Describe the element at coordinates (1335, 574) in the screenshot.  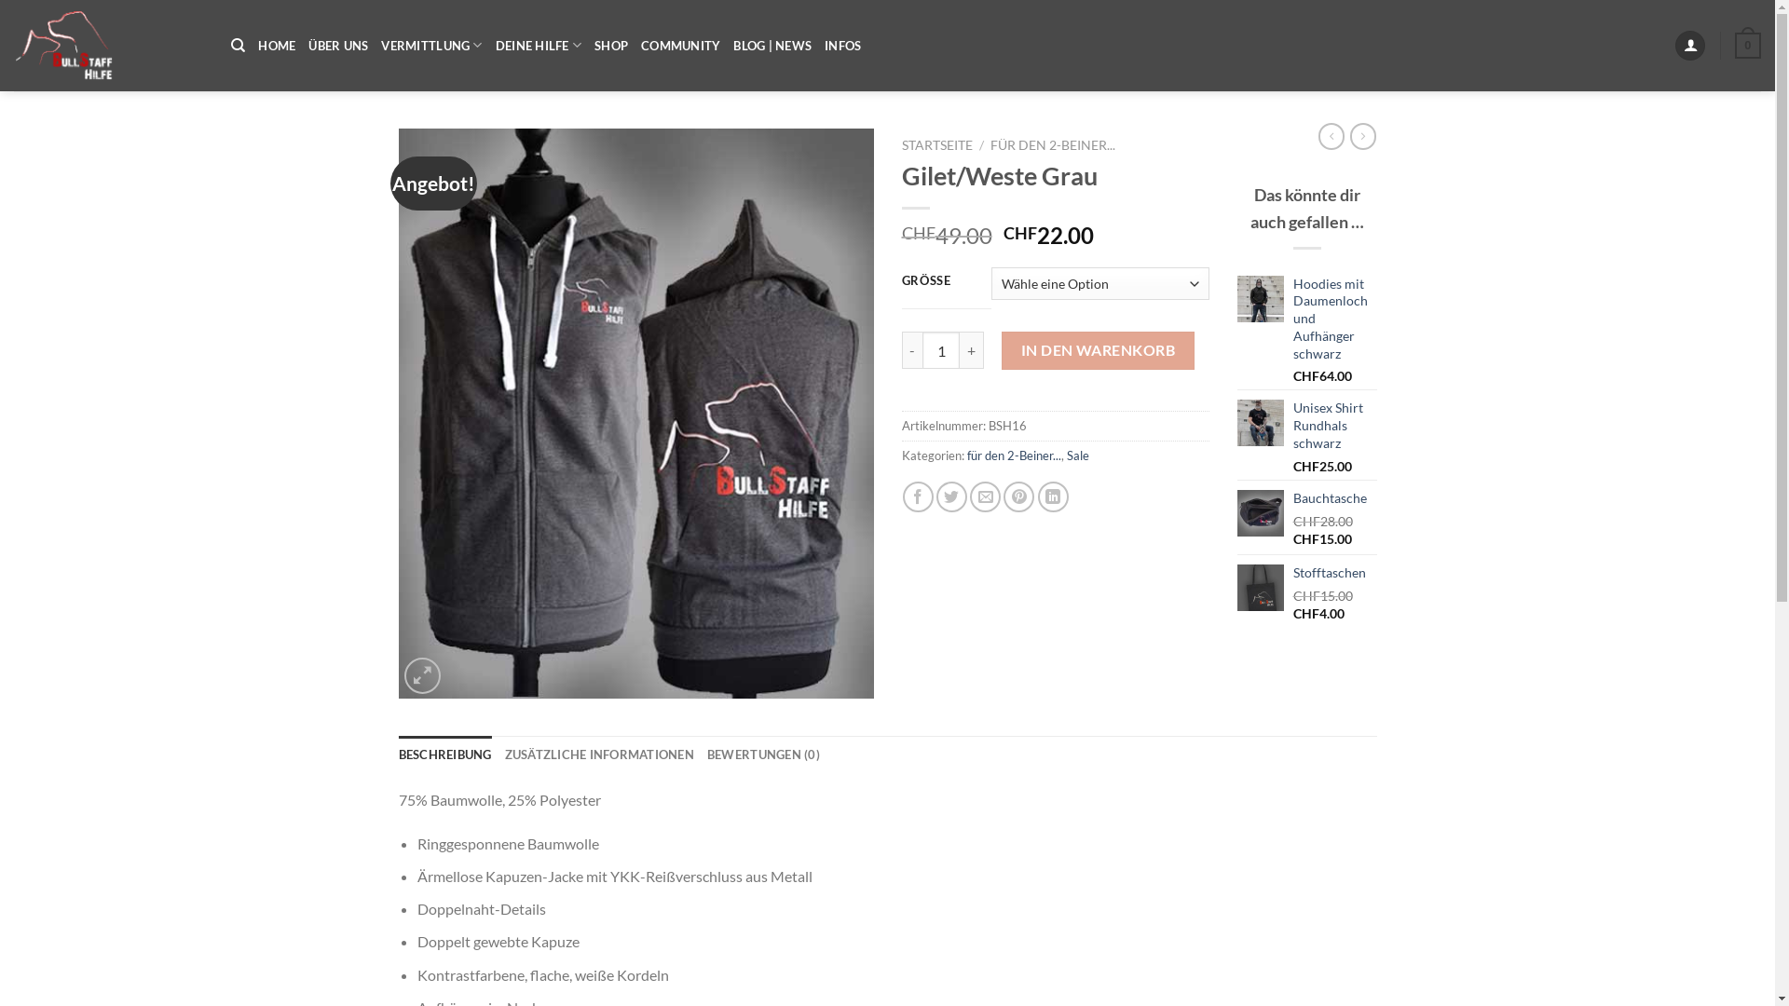
I see `Stofftaschen` at that location.